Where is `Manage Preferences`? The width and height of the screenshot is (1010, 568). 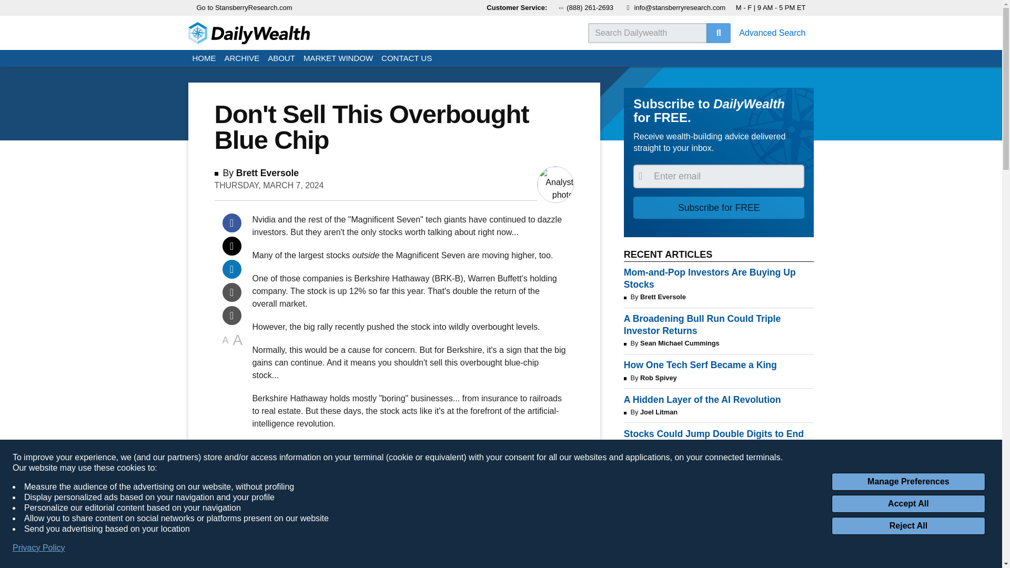 Manage Preferences is located at coordinates (908, 482).